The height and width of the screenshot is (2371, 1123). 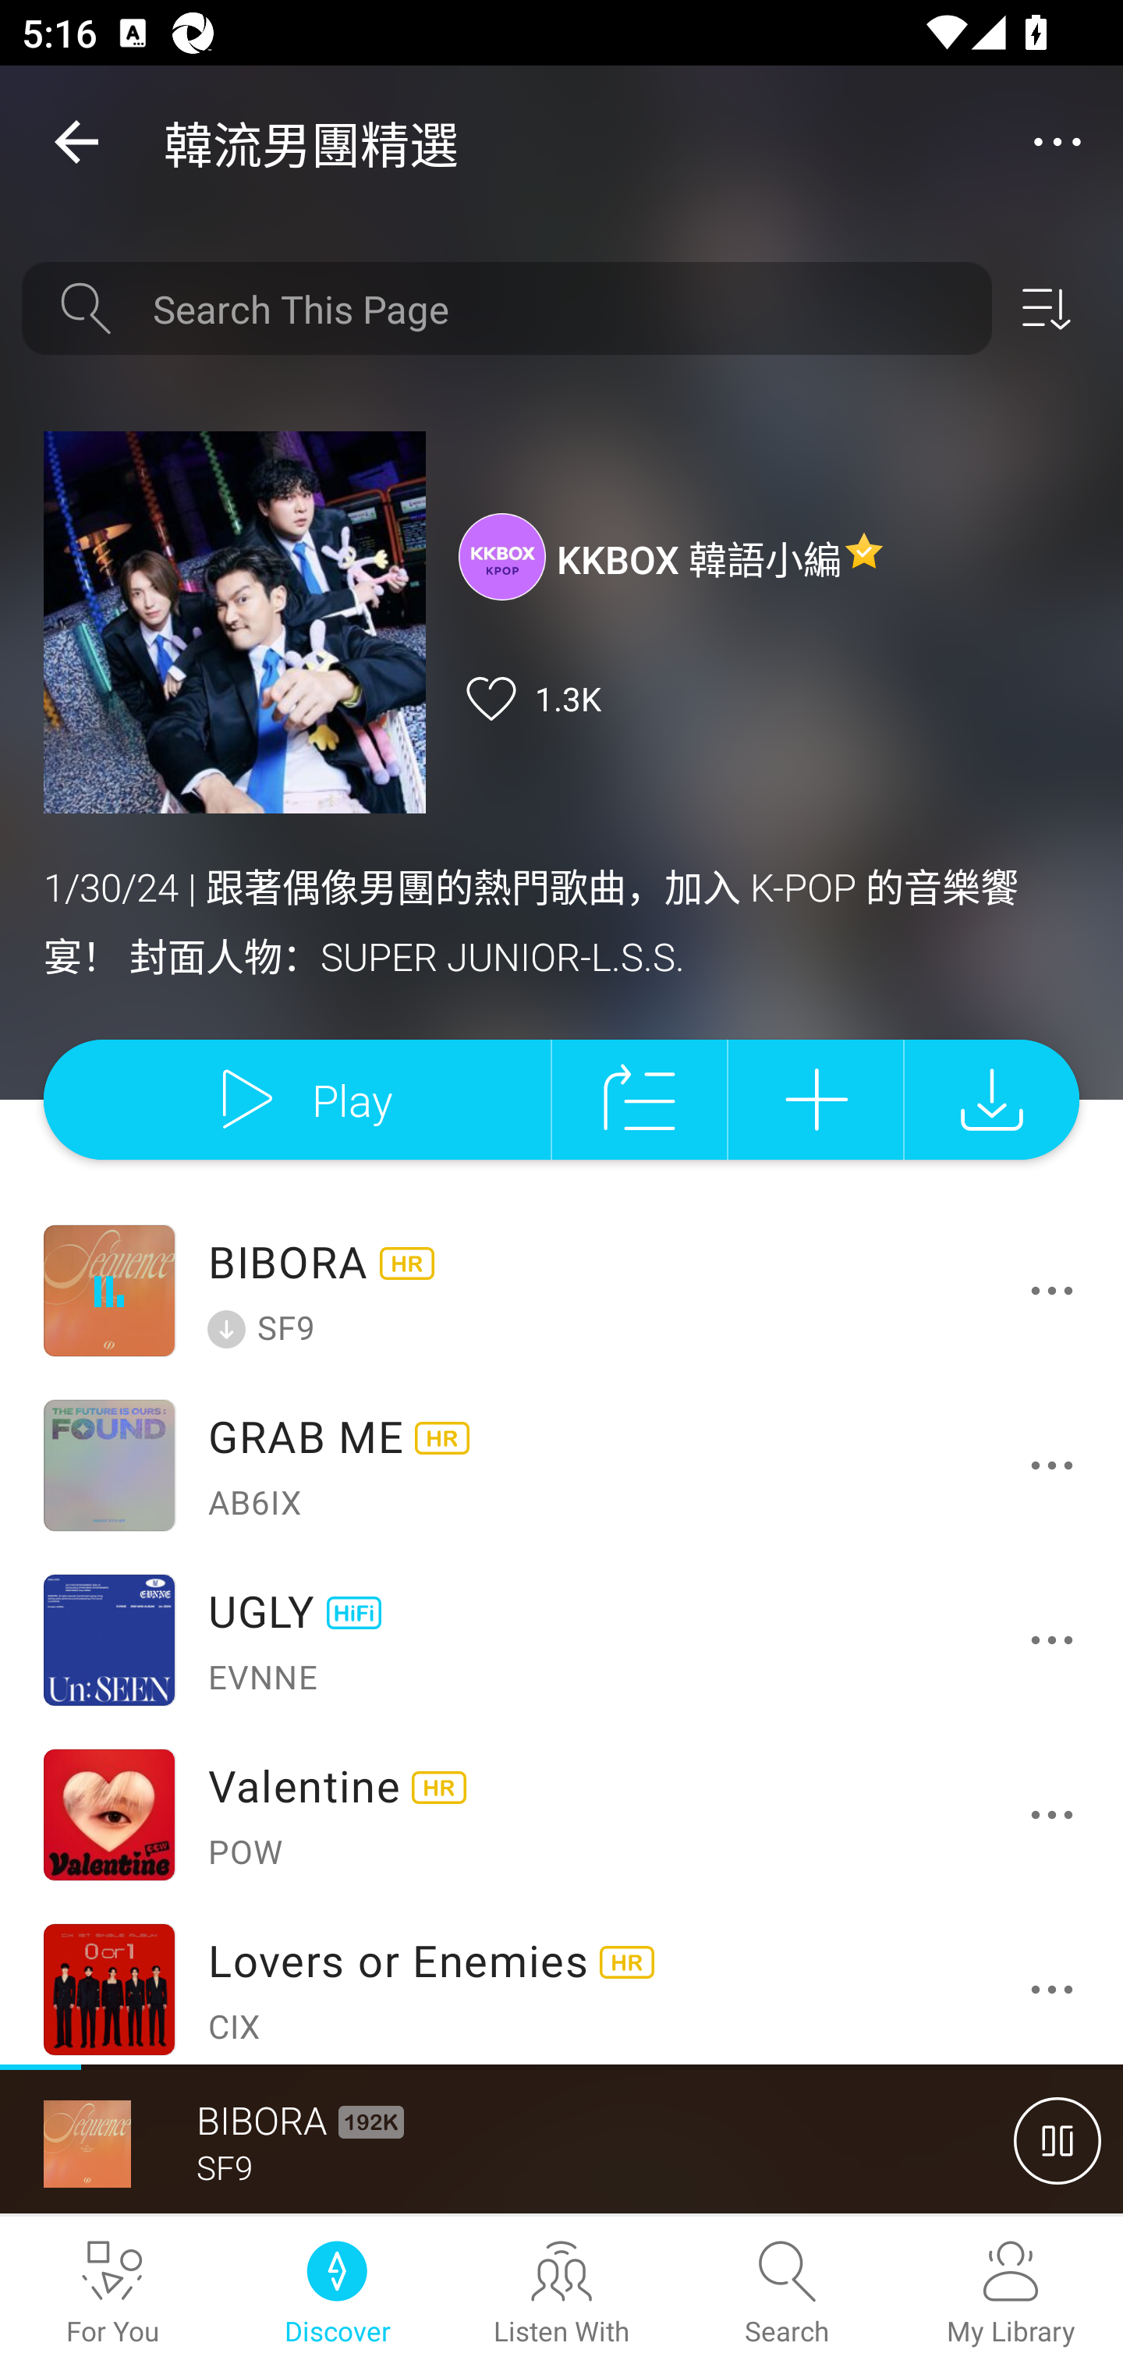 What do you see at coordinates (337, 2294) in the screenshot?
I see `Discover` at bounding box center [337, 2294].